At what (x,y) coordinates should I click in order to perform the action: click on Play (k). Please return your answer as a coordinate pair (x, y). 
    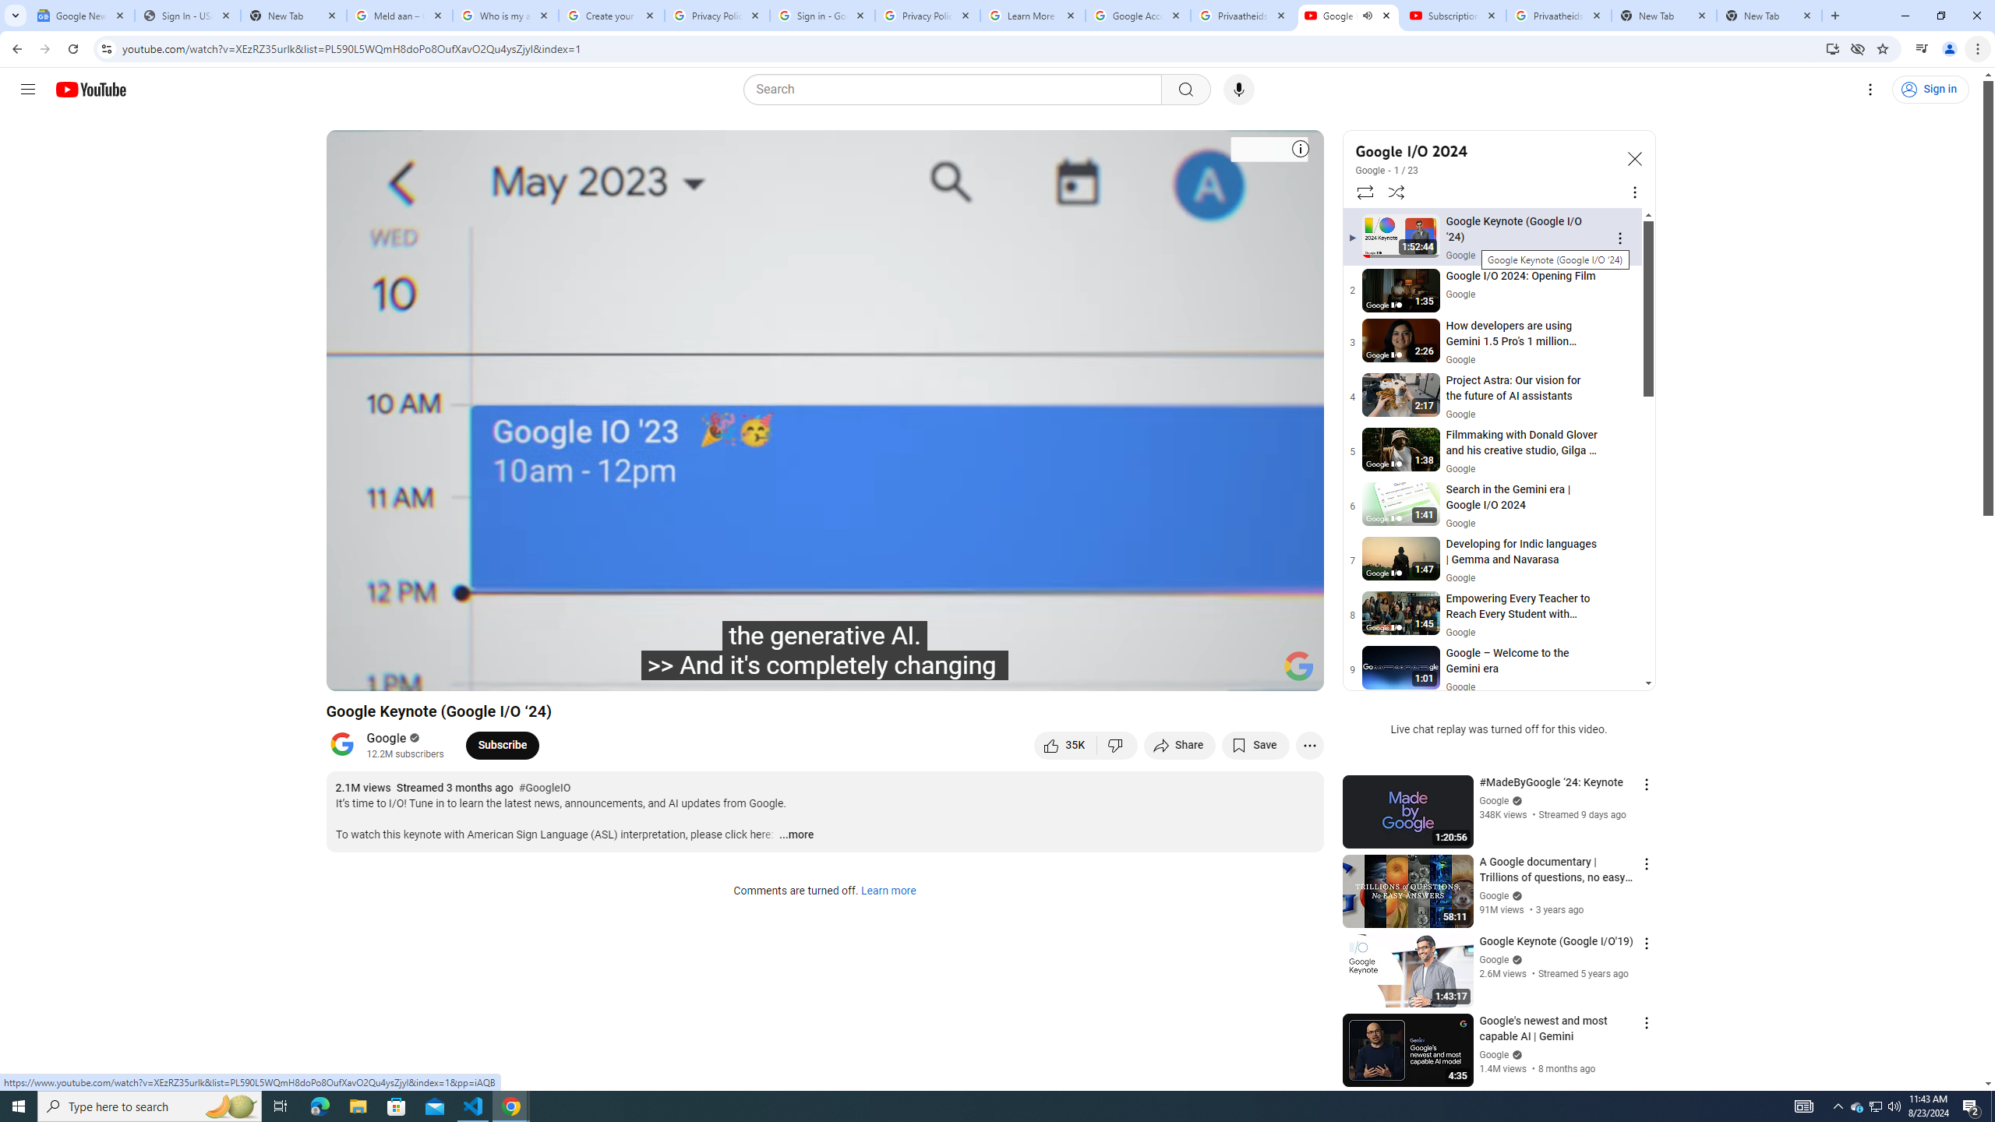
    Looking at the image, I should click on (391, 672).